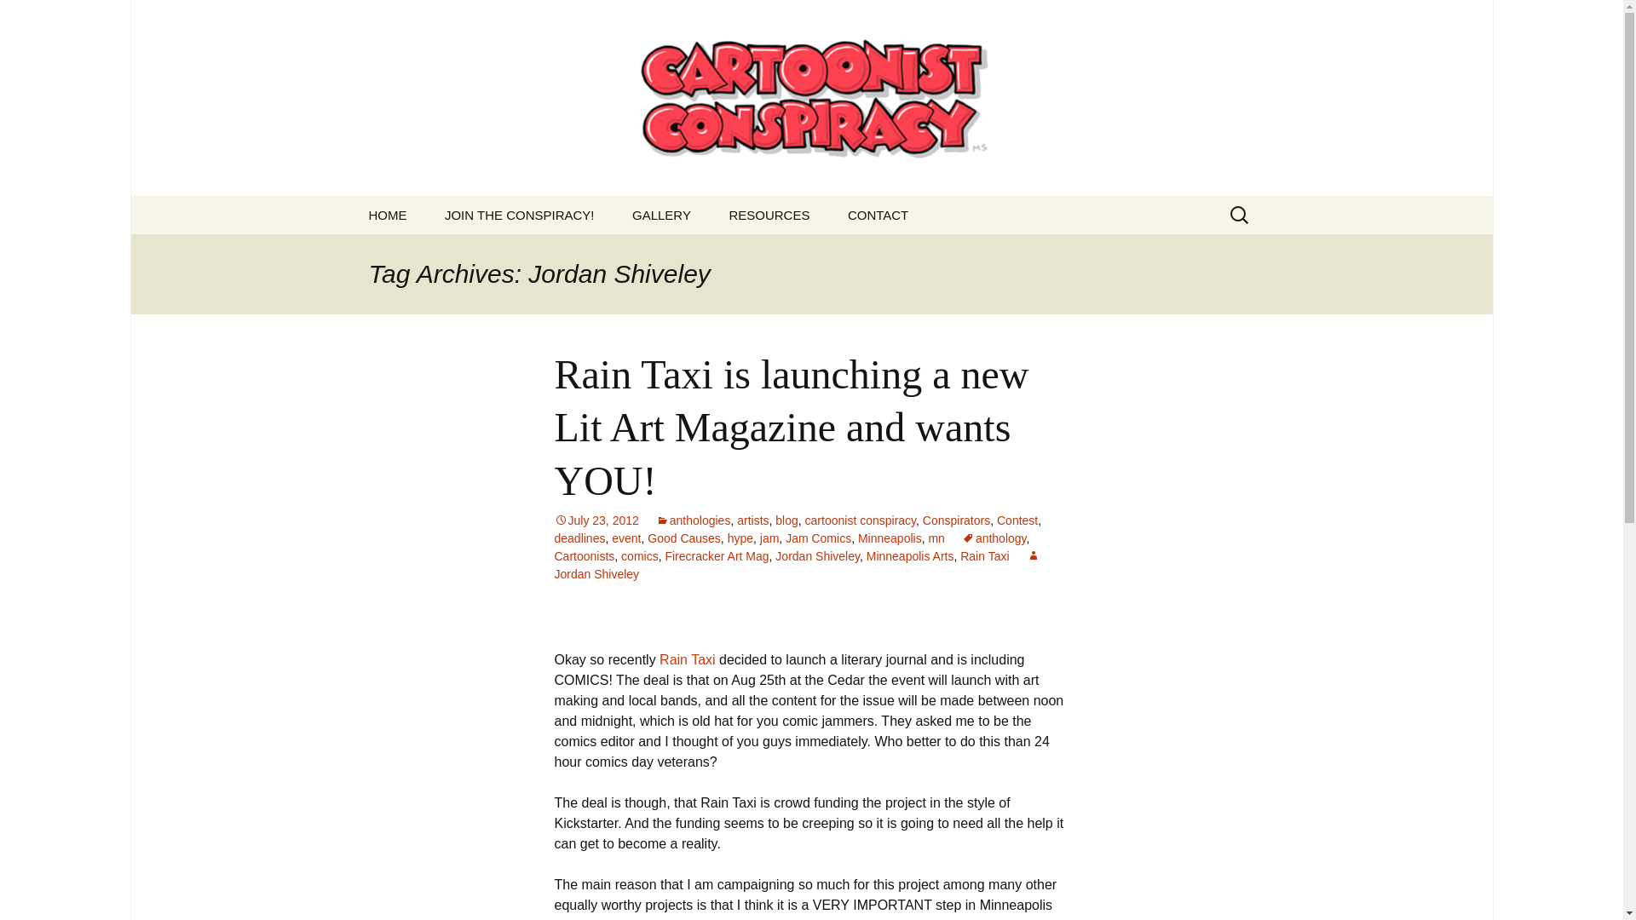 This screenshot has width=1636, height=920. Describe the element at coordinates (994, 538) in the screenshot. I see `anthology` at that location.